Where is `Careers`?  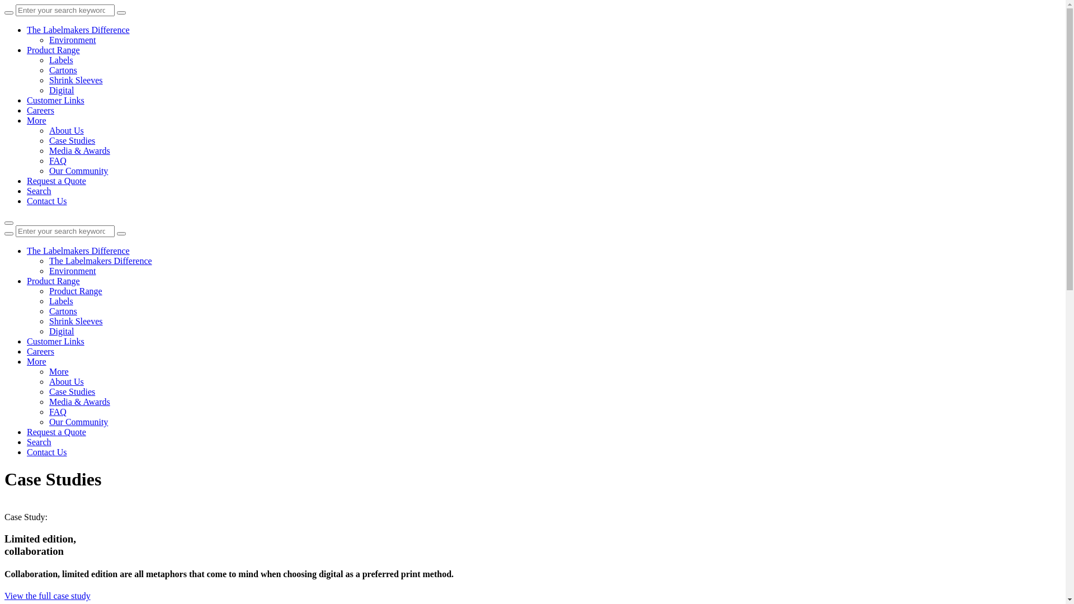
Careers is located at coordinates (40, 351).